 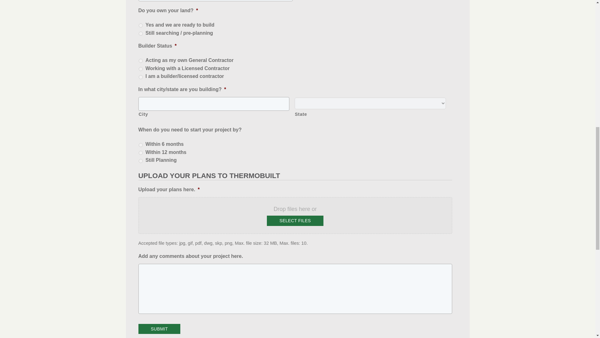 What do you see at coordinates (159, 329) in the screenshot?
I see `Submit` at bounding box center [159, 329].